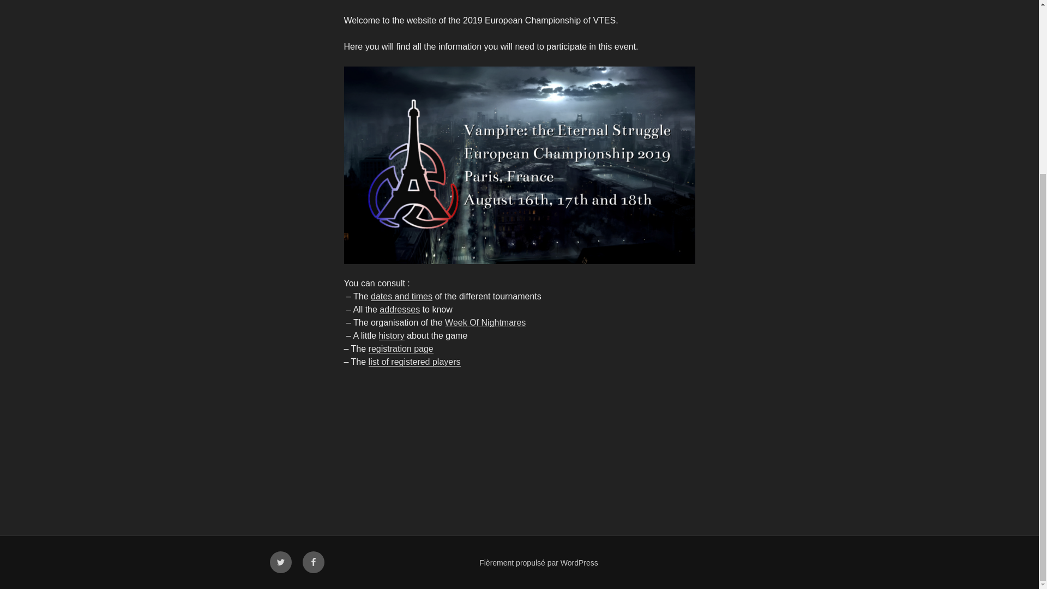  Describe the element at coordinates (485, 323) in the screenshot. I see `Week Of Nightmares` at that location.